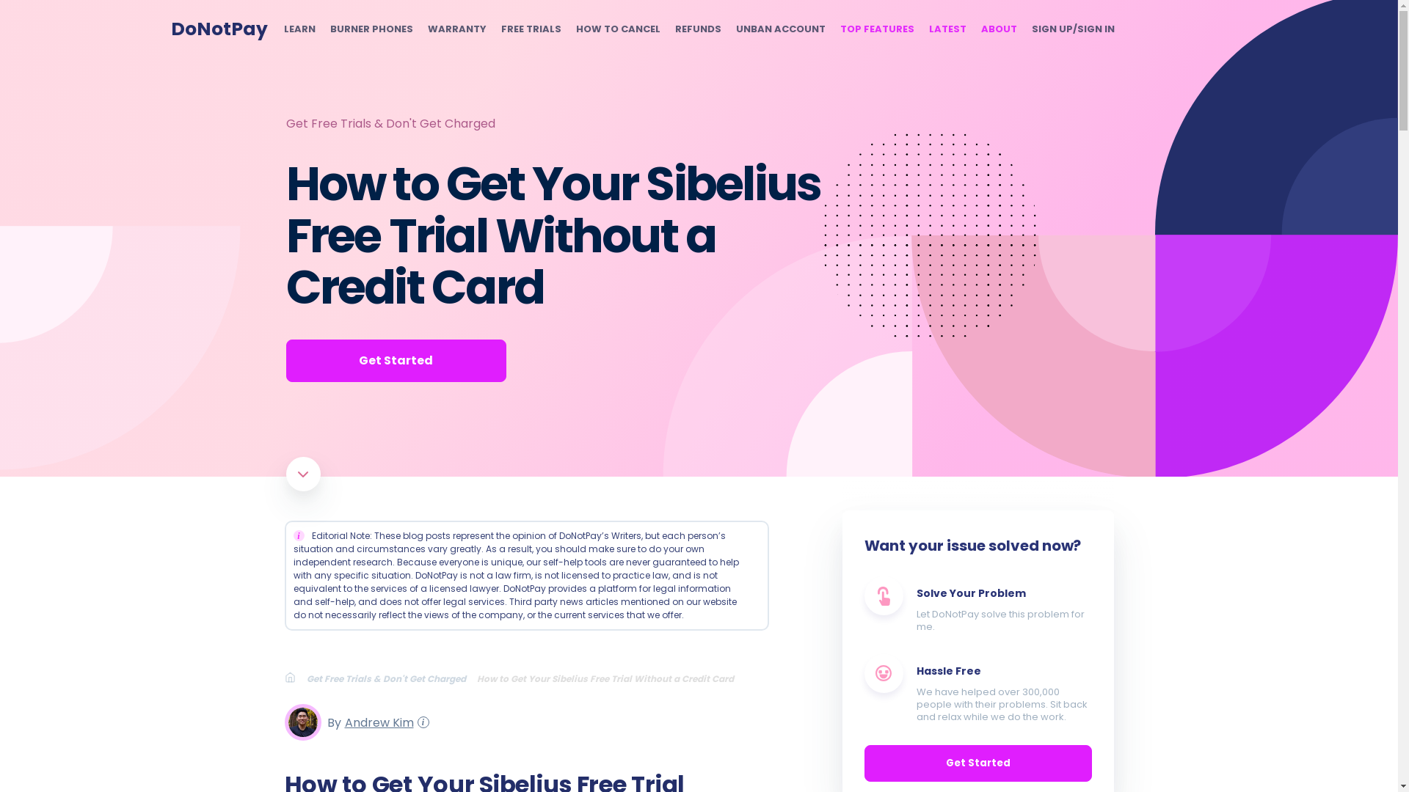 The width and height of the screenshot is (1409, 792). What do you see at coordinates (698, 29) in the screenshot?
I see `REFUNDS` at bounding box center [698, 29].